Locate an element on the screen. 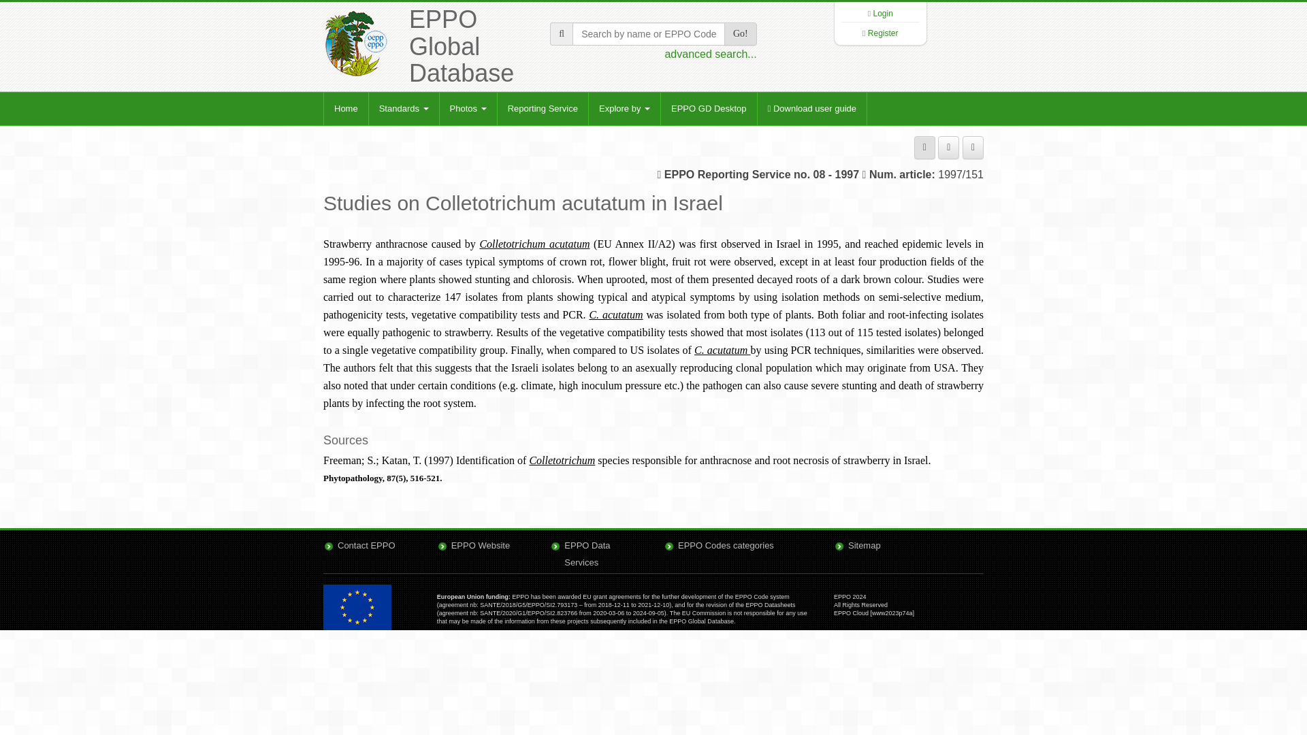 Image resolution: width=1307 pixels, height=735 pixels. advanced search... is located at coordinates (710, 54).